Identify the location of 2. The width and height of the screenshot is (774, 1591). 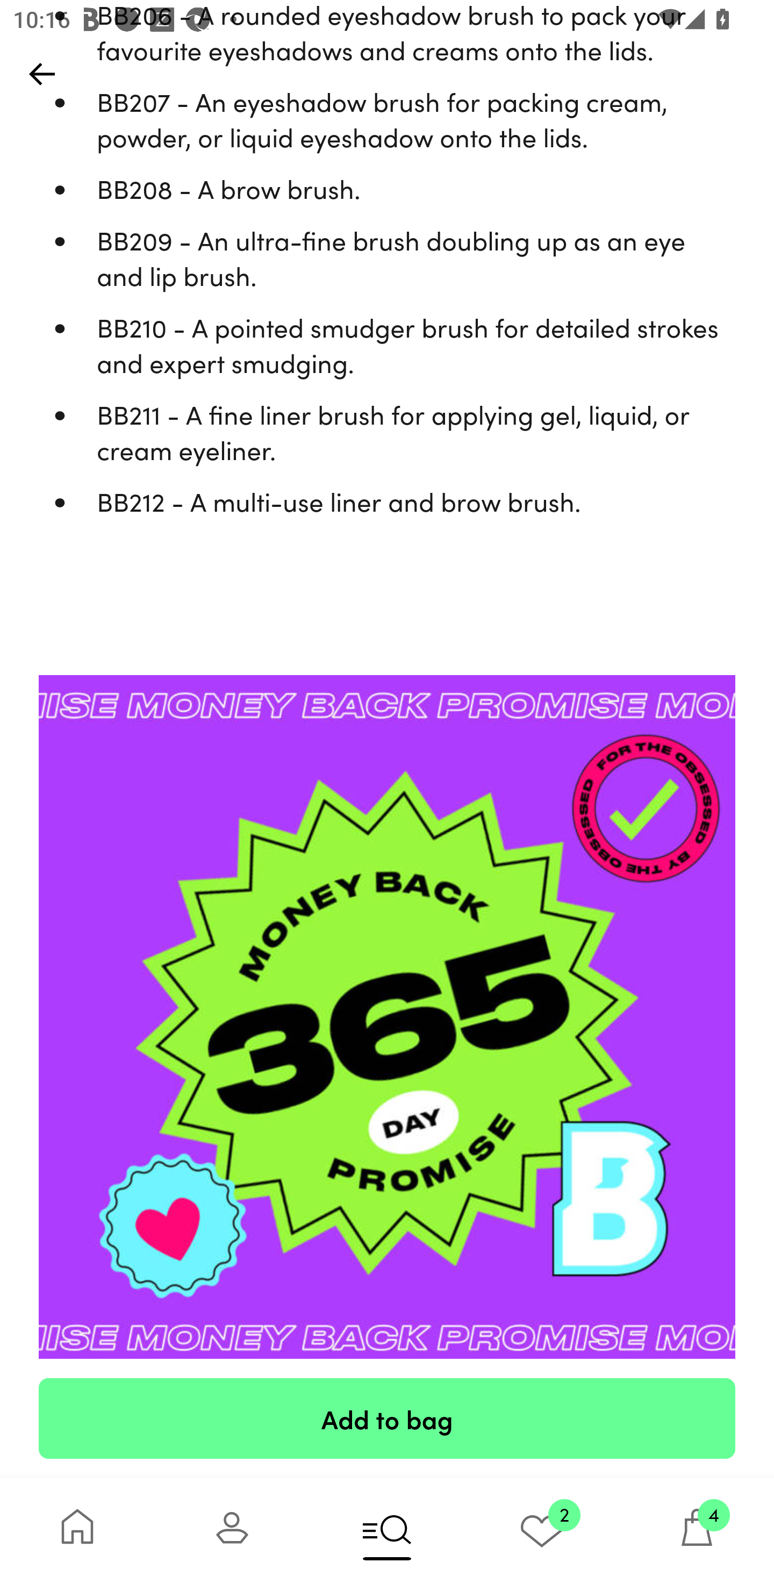
(542, 1534).